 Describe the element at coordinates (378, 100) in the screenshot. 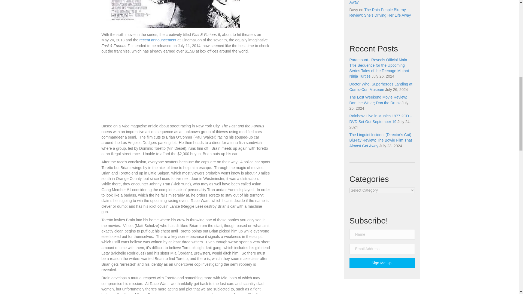

I see `The Lost Weekend Movie Review: Don the Writer; Don the Drunk` at that location.